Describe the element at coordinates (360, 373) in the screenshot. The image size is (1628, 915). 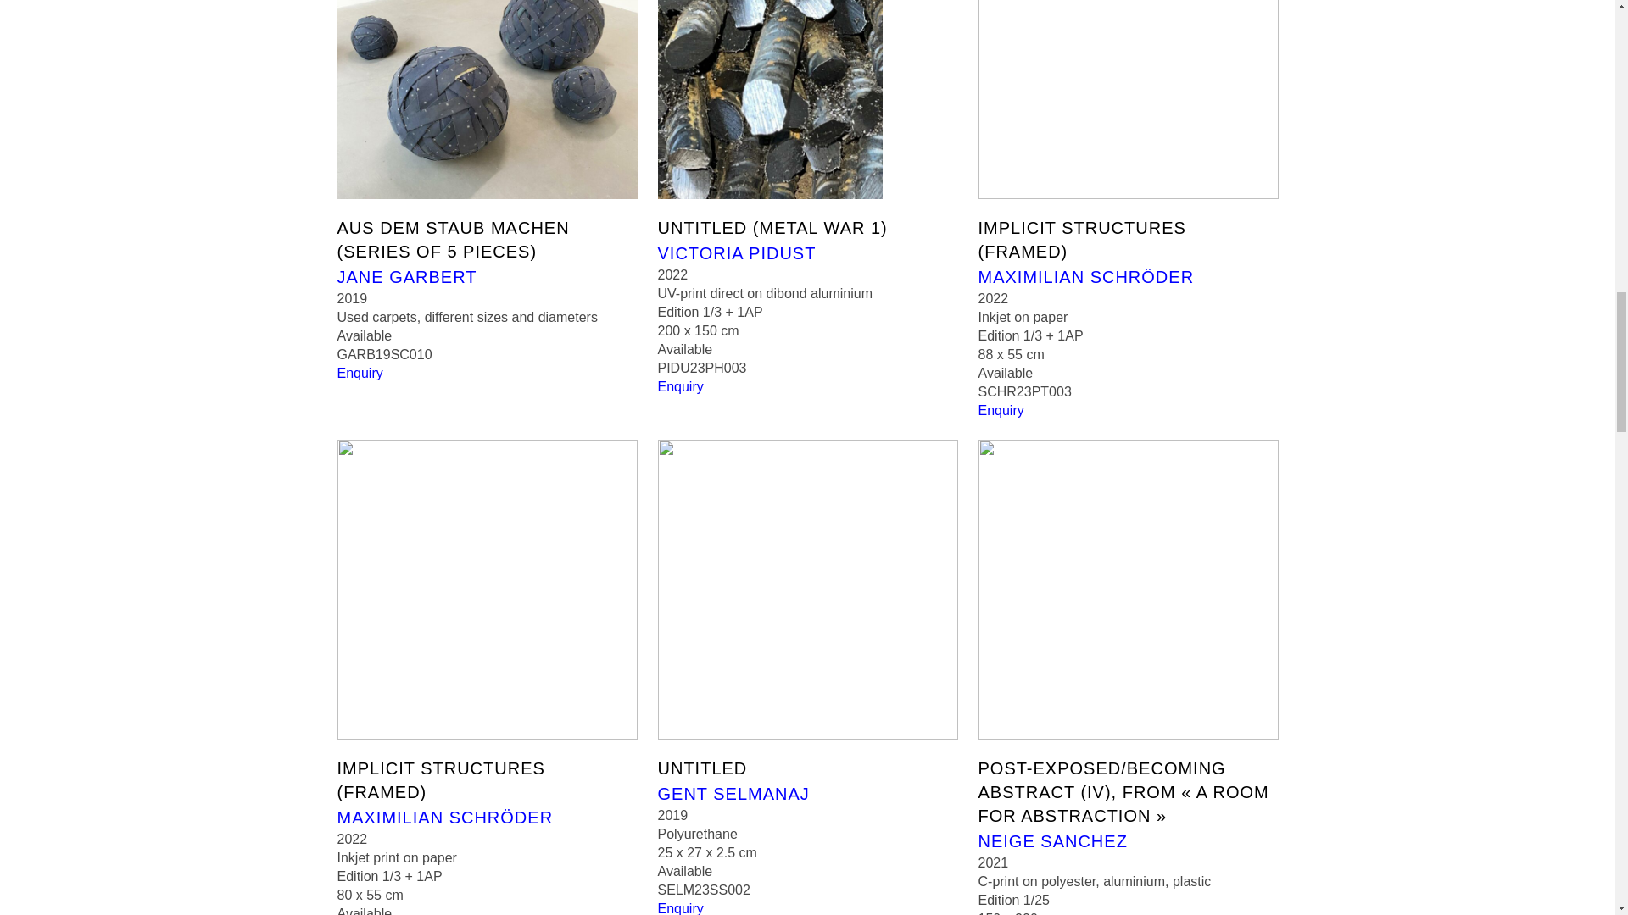
I see `Enquiry` at that location.